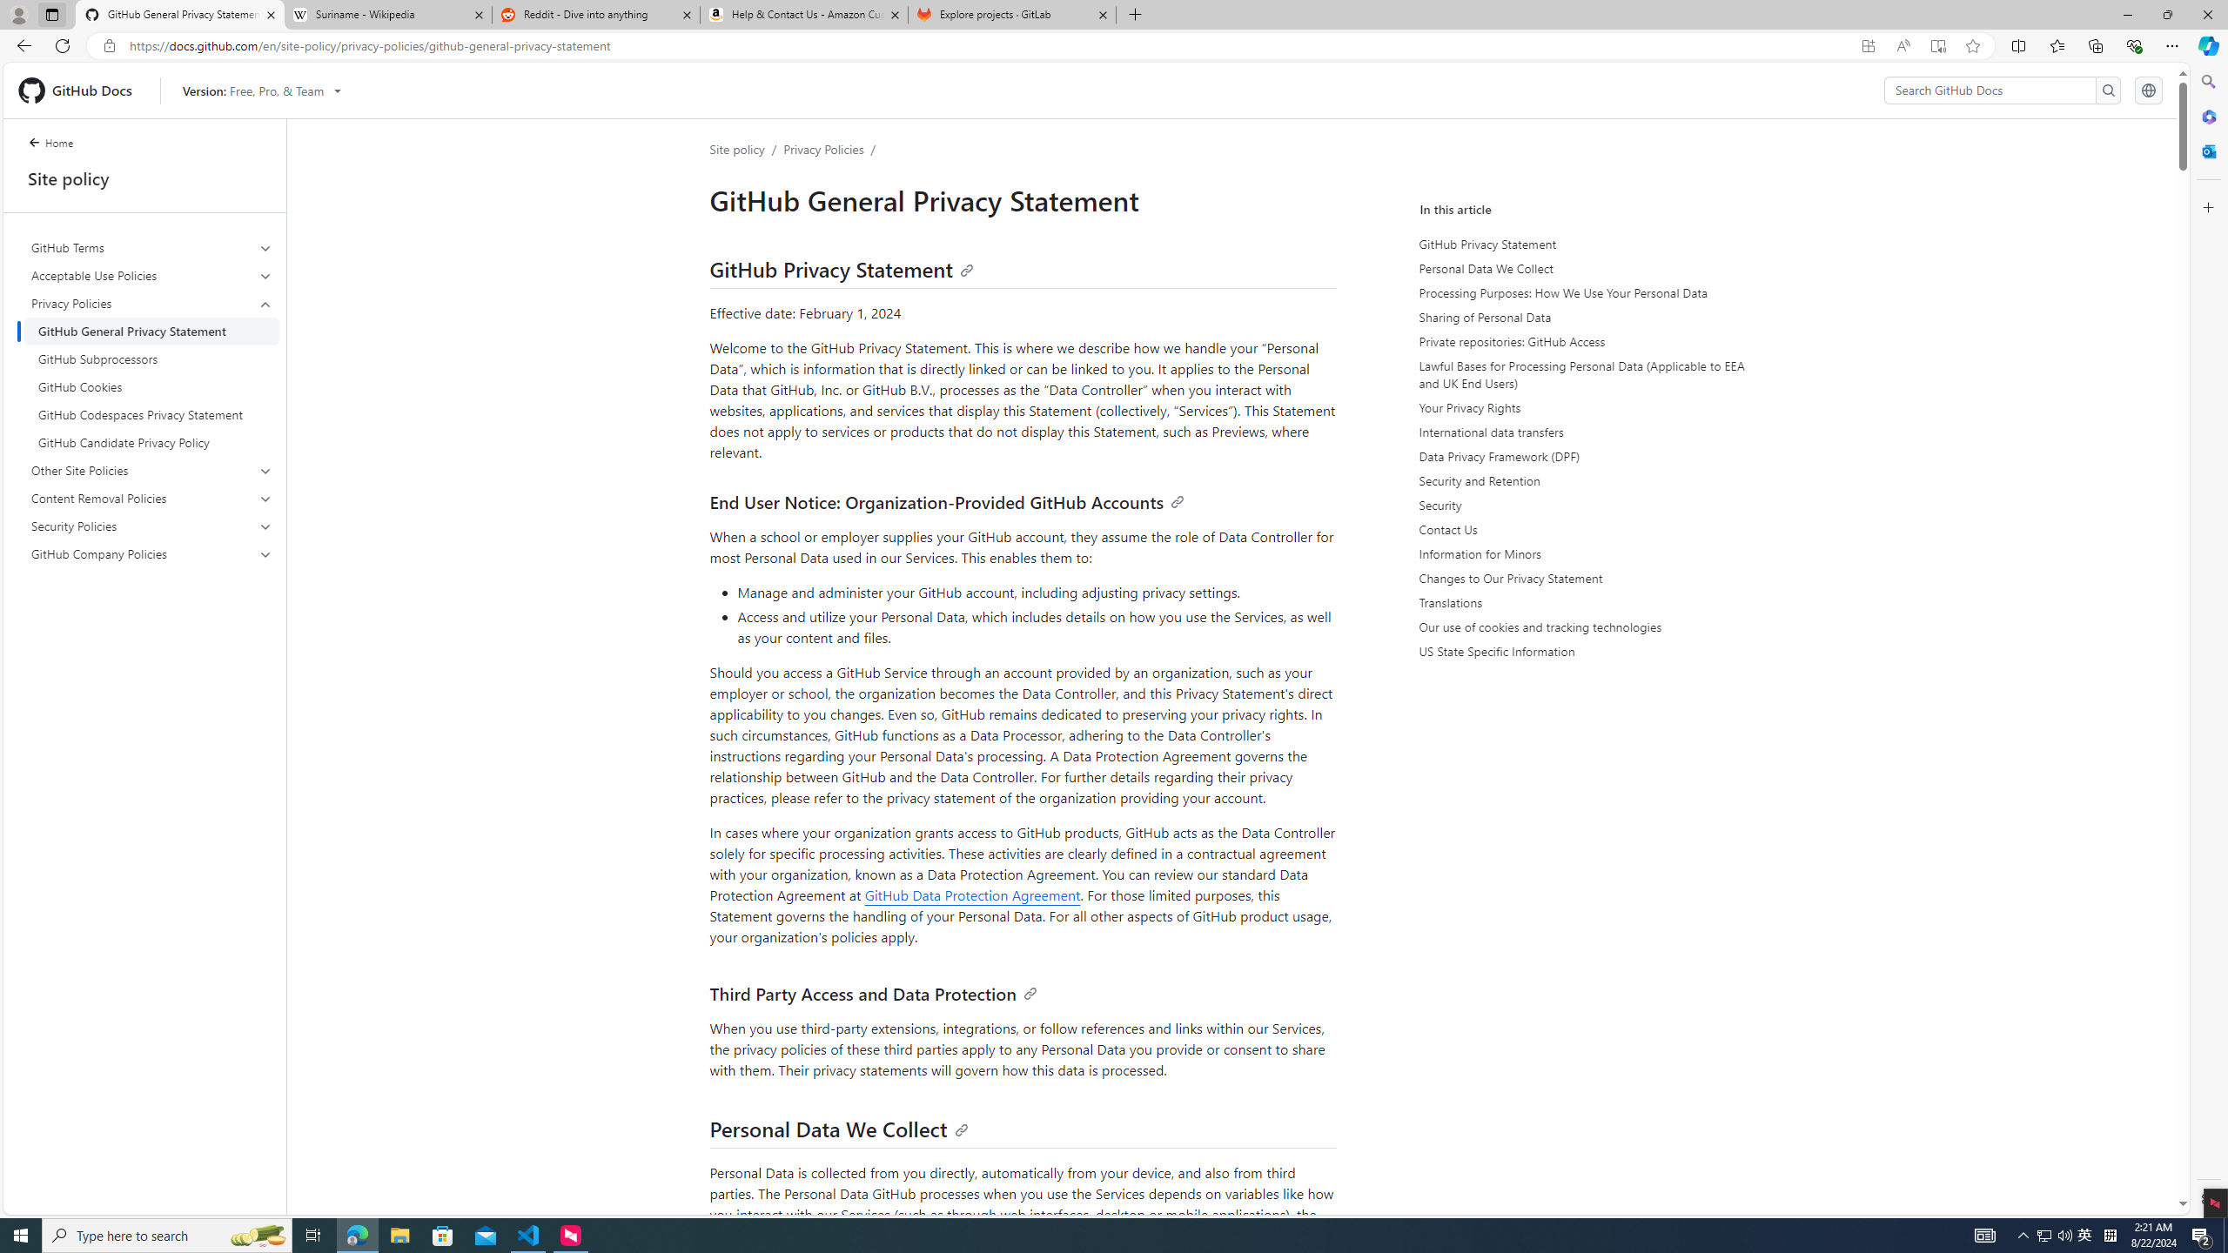 This screenshot has height=1253, width=2228. Describe the element at coordinates (972, 895) in the screenshot. I see `GitHub Data Protection Agreement` at that location.